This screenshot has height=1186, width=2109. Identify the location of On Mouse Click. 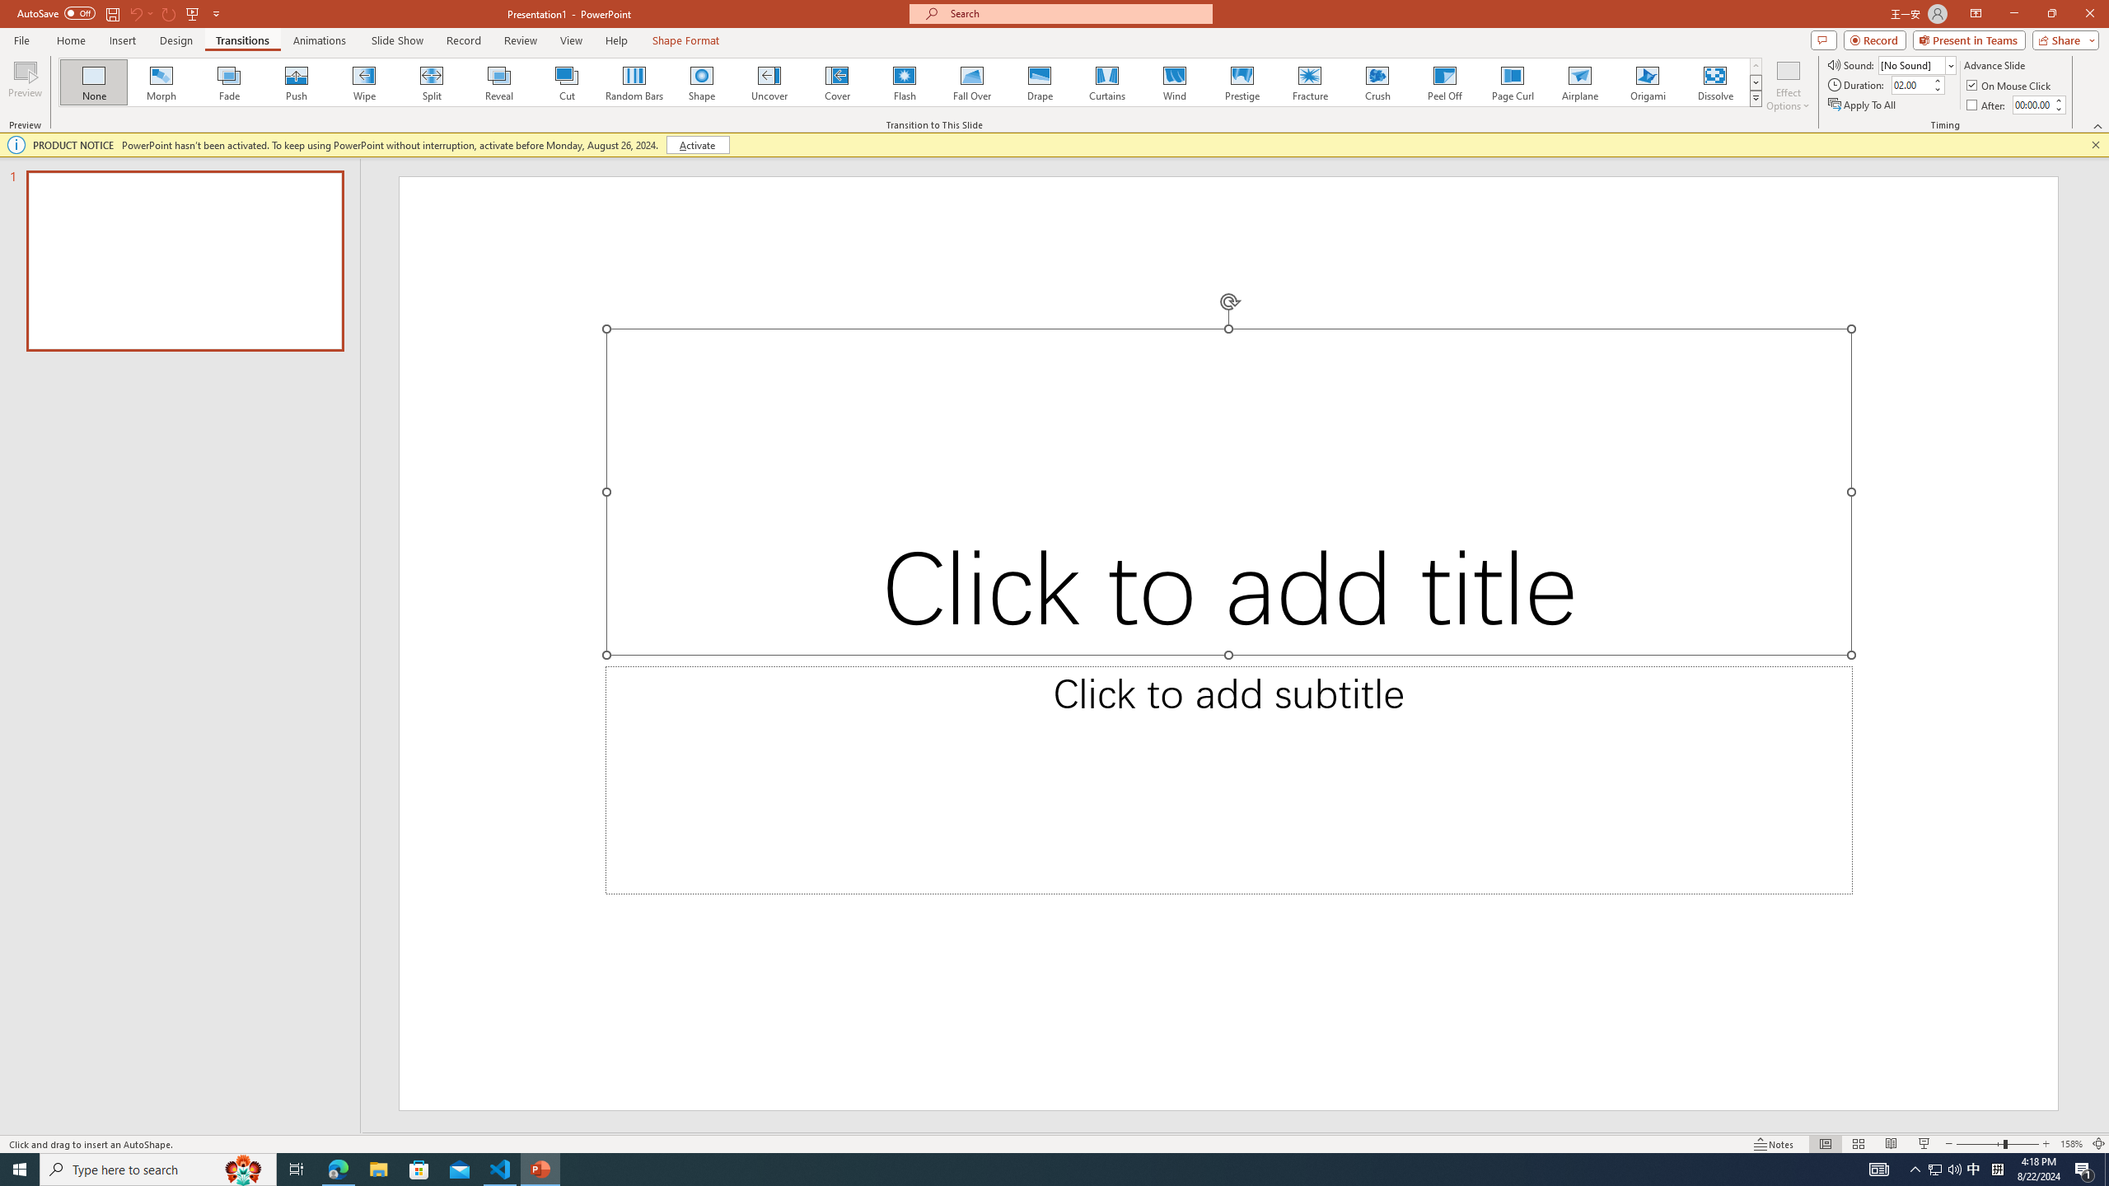
(2010, 86).